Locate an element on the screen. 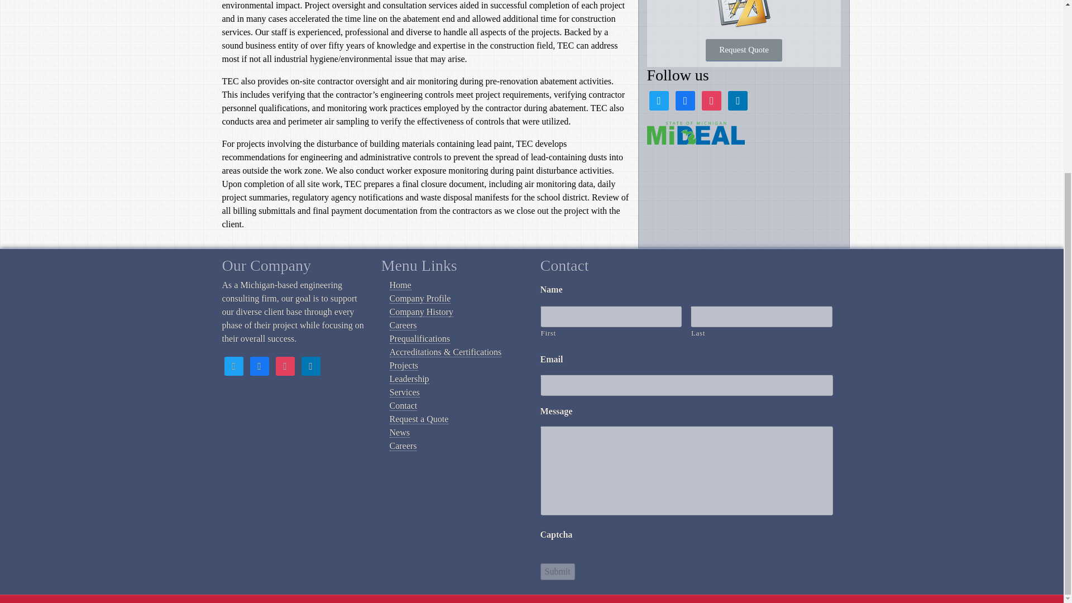  Instagram is located at coordinates (711, 99).